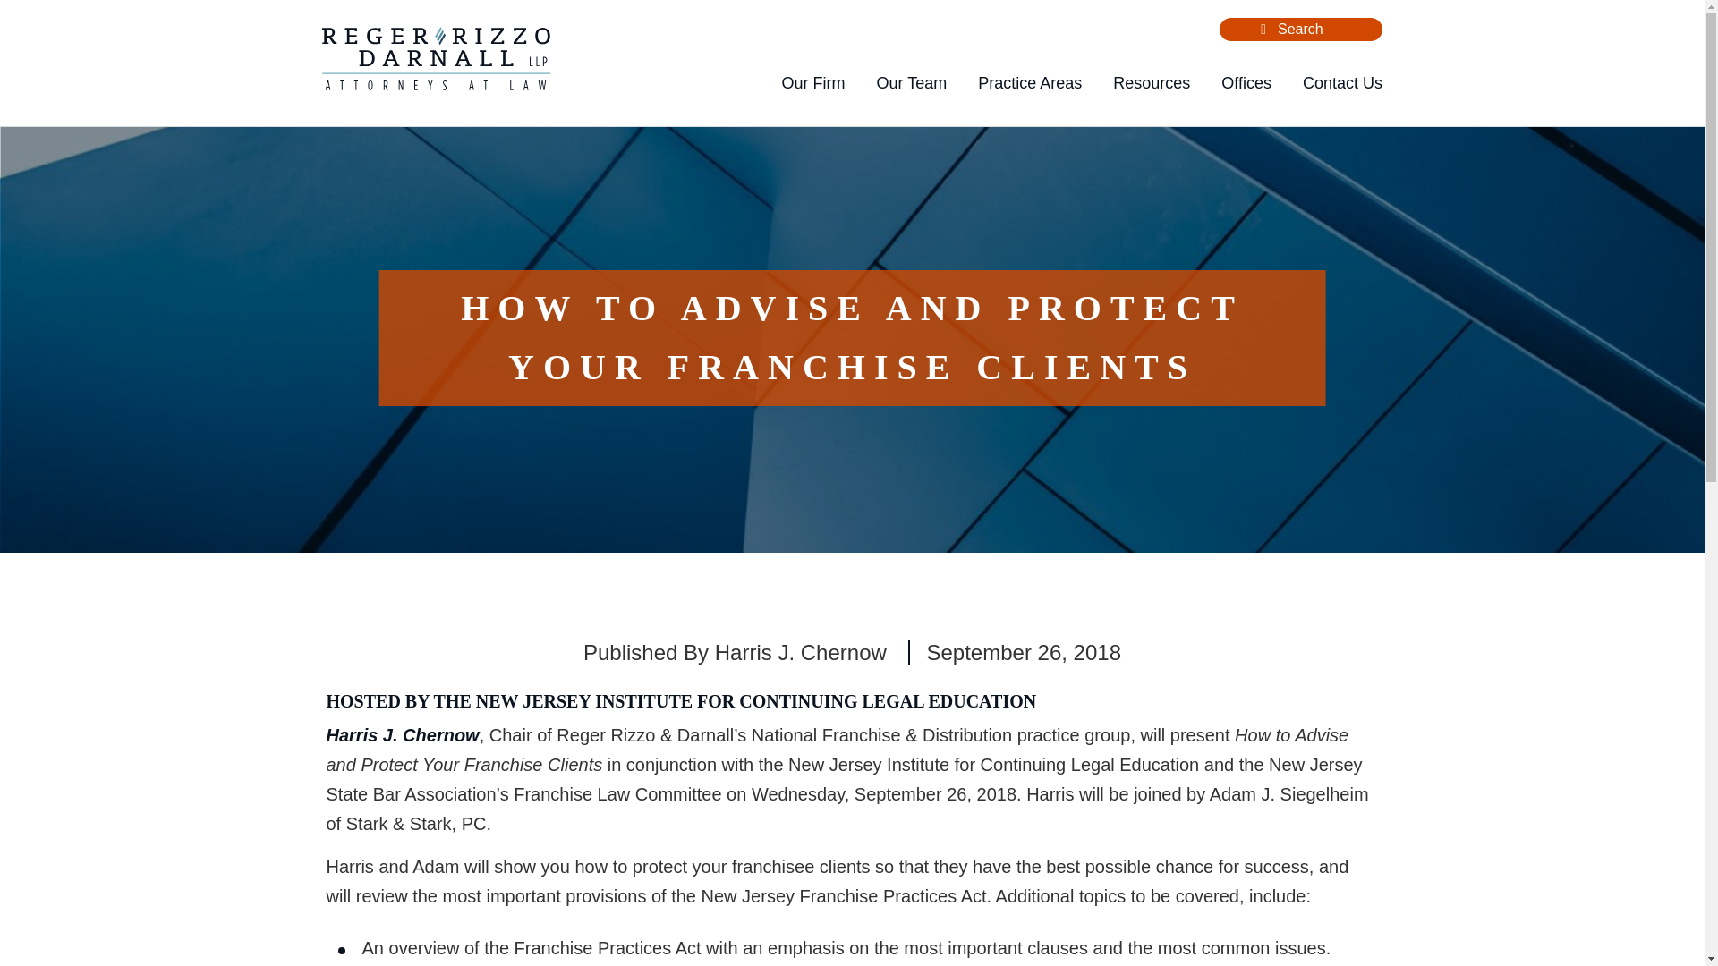 This screenshot has height=966, width=1718. What do you see at coordinates (911, 84) in the screenshot?
I see `Our Team` at bounding box center [911, 84].